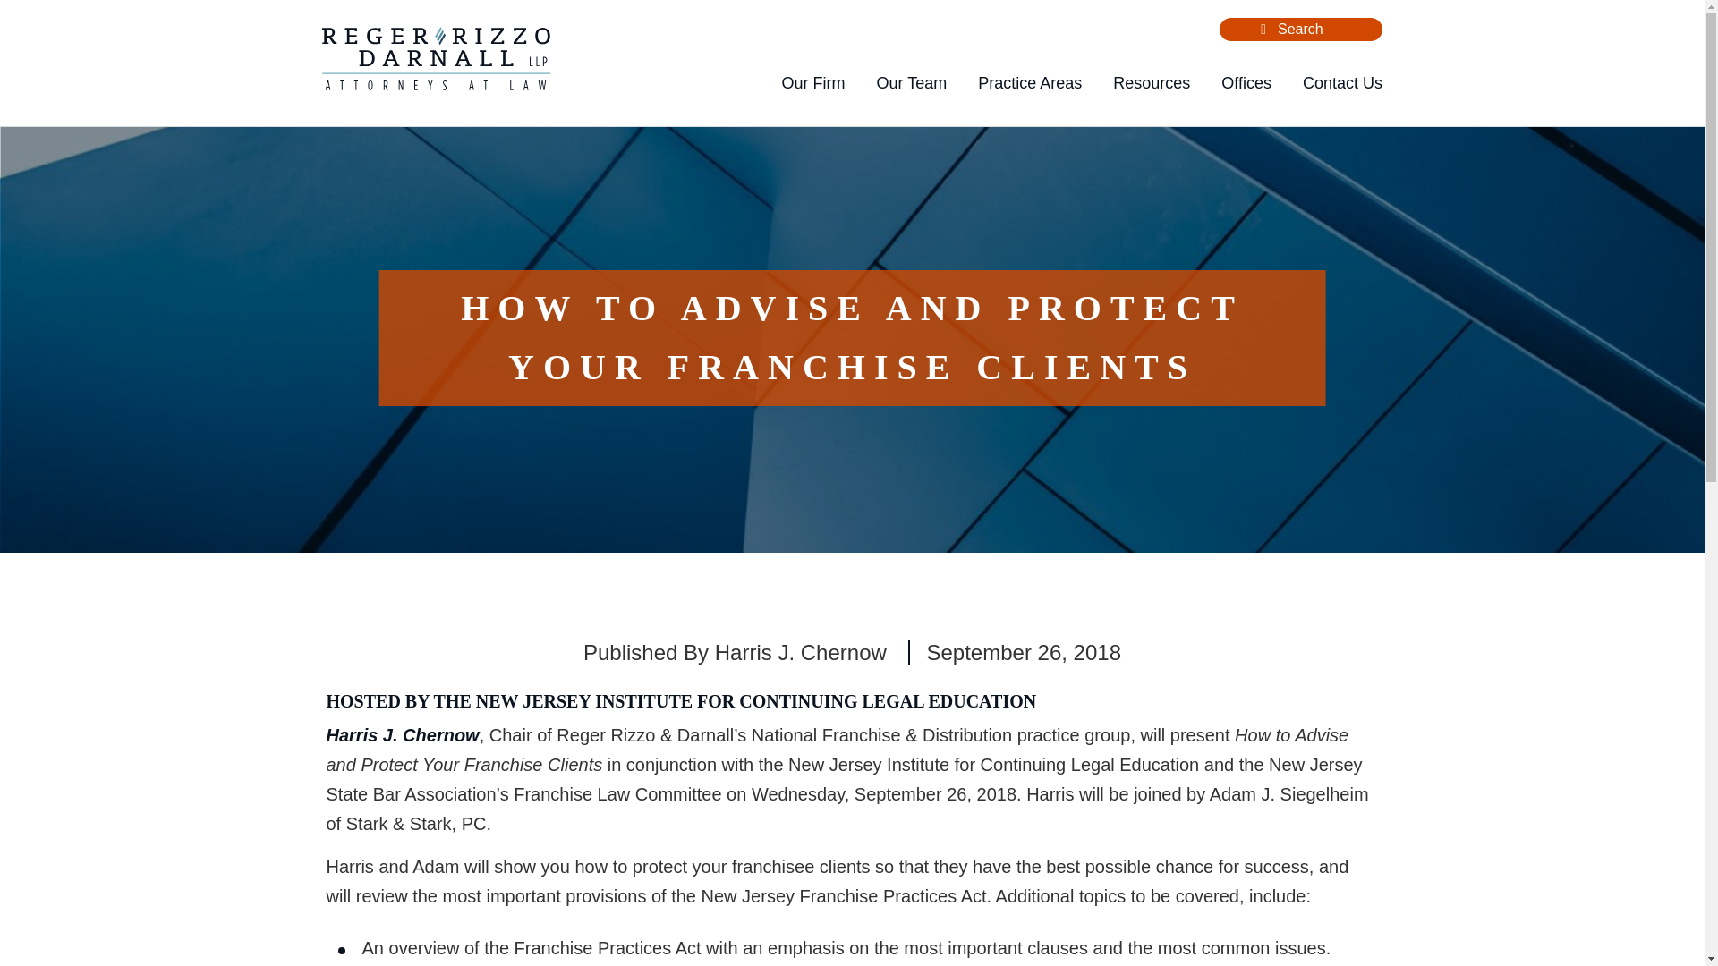 This screenshot has height=966, width=1718. What do you see at coordinates (911, 84) in the screenshot?
I see `Our Team` at bounding box center [911, 84].